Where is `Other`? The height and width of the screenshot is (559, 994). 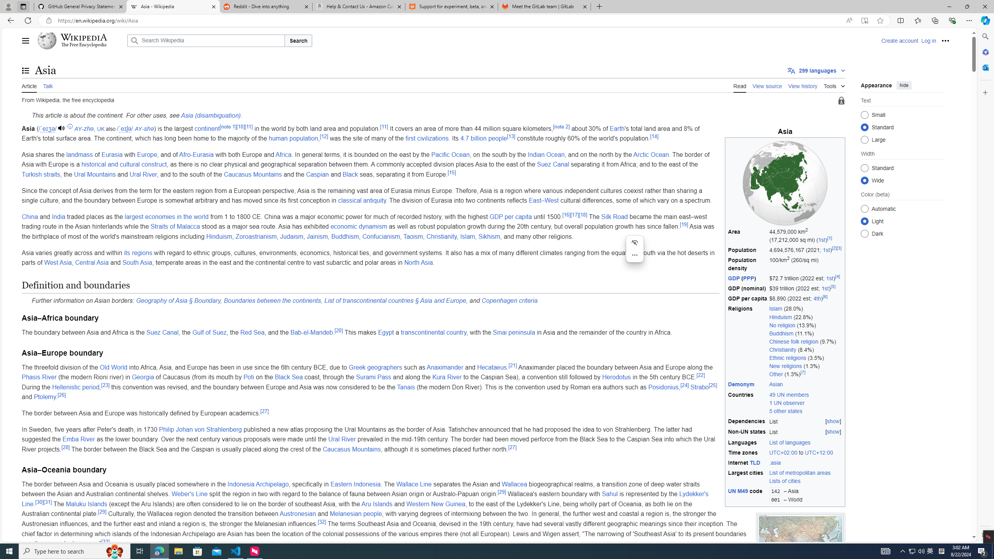 Other is located at coordinates (776, 374).